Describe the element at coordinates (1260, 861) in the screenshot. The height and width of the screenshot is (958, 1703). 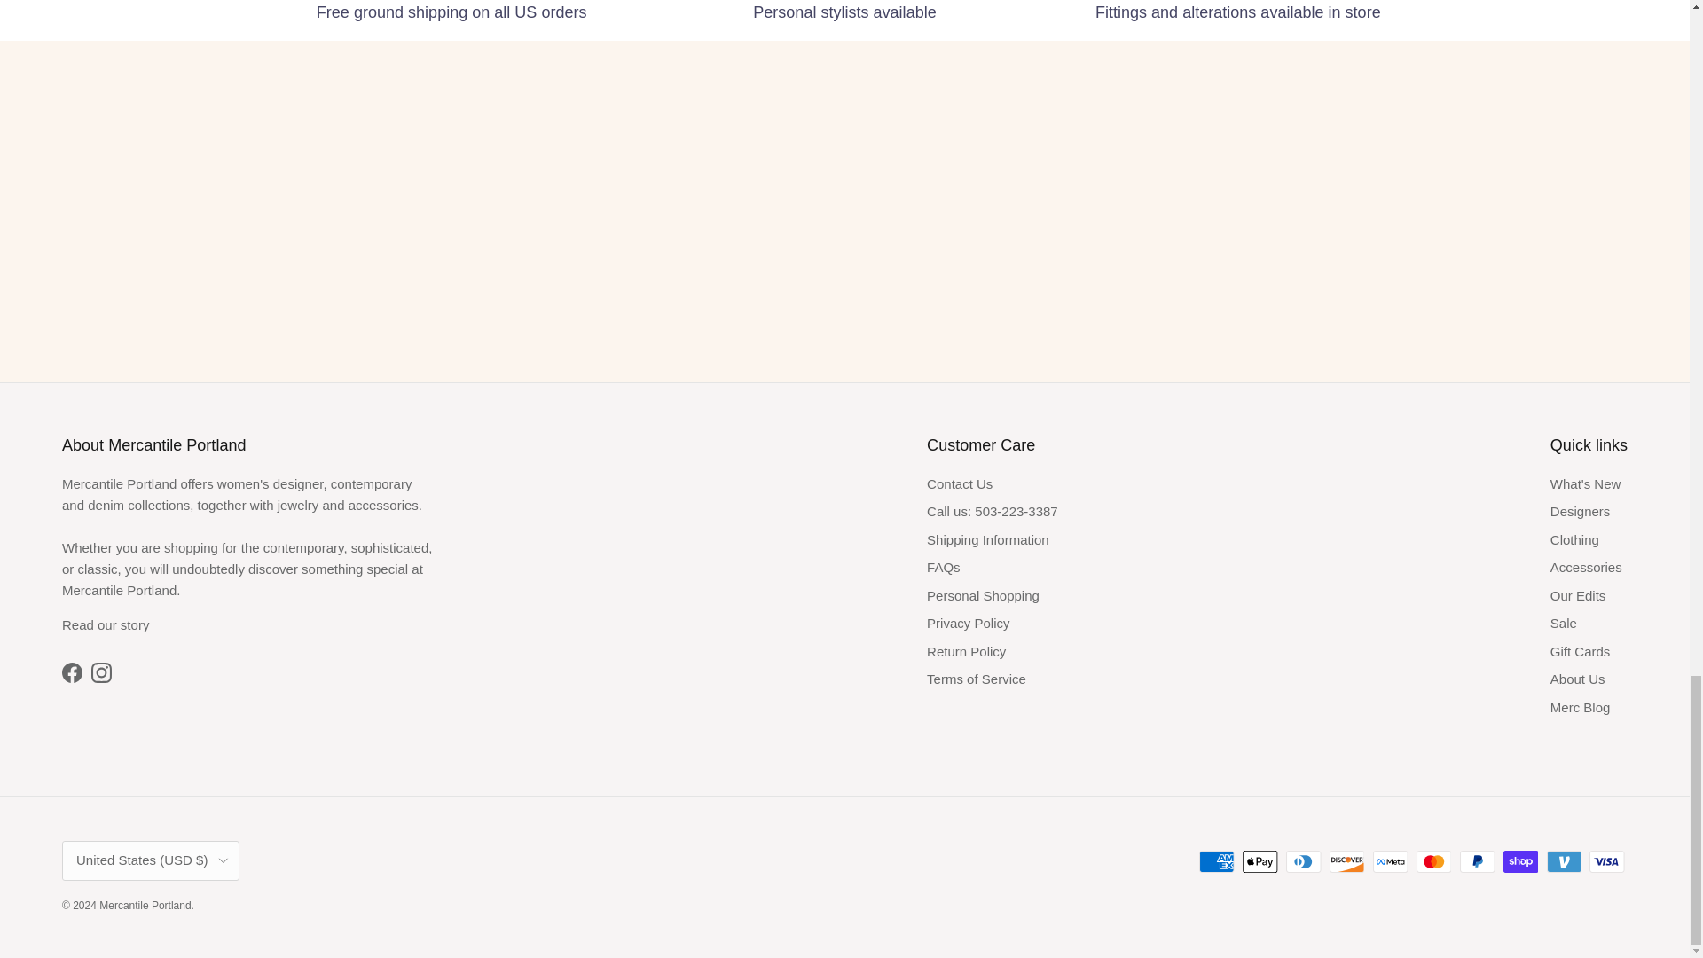
I see `Apple Pay` at that location.